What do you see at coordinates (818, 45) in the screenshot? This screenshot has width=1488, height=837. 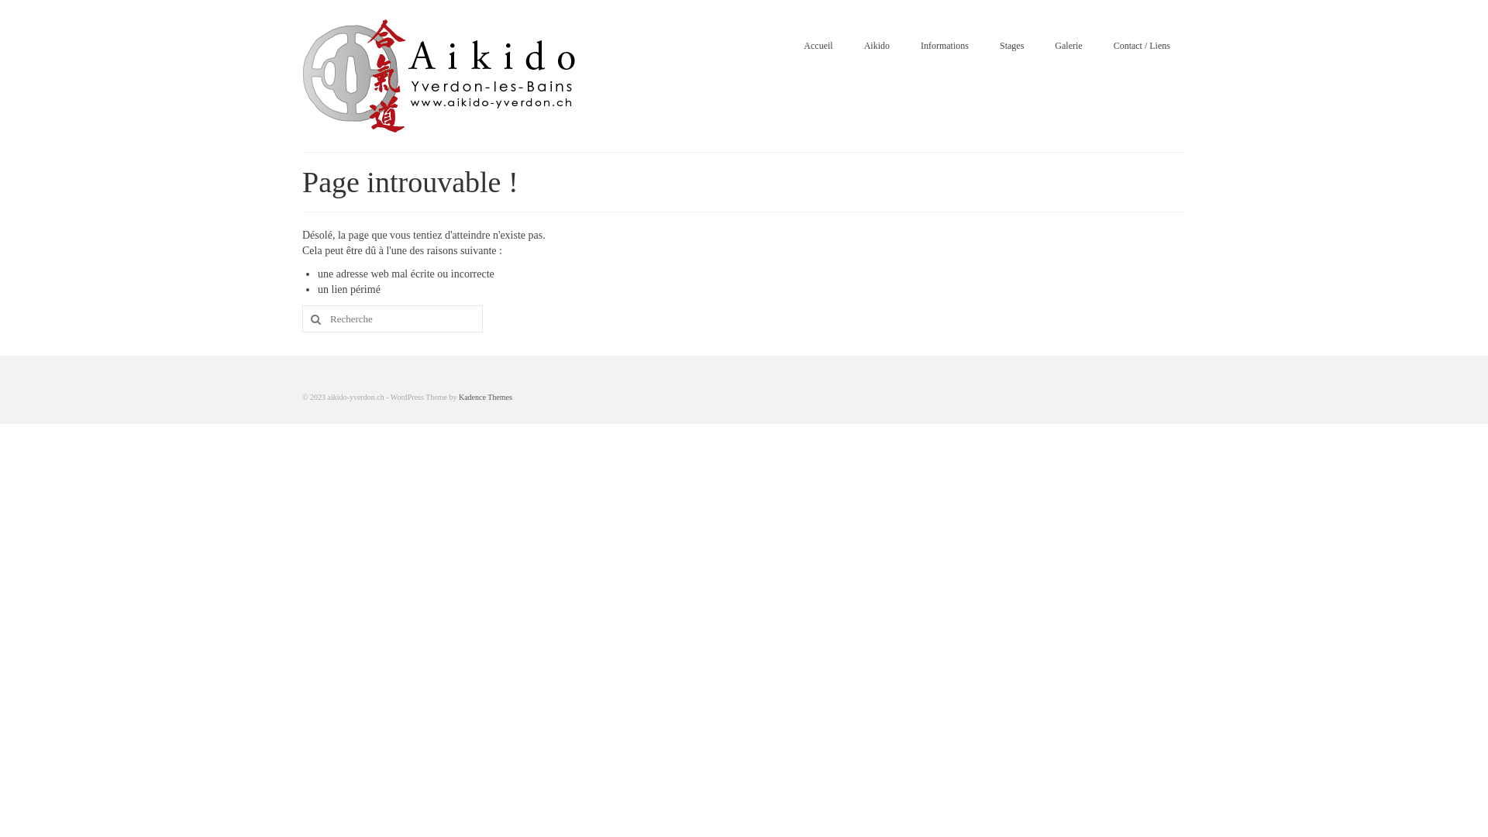 I see `Accueil` at bounding box center [818, 45].